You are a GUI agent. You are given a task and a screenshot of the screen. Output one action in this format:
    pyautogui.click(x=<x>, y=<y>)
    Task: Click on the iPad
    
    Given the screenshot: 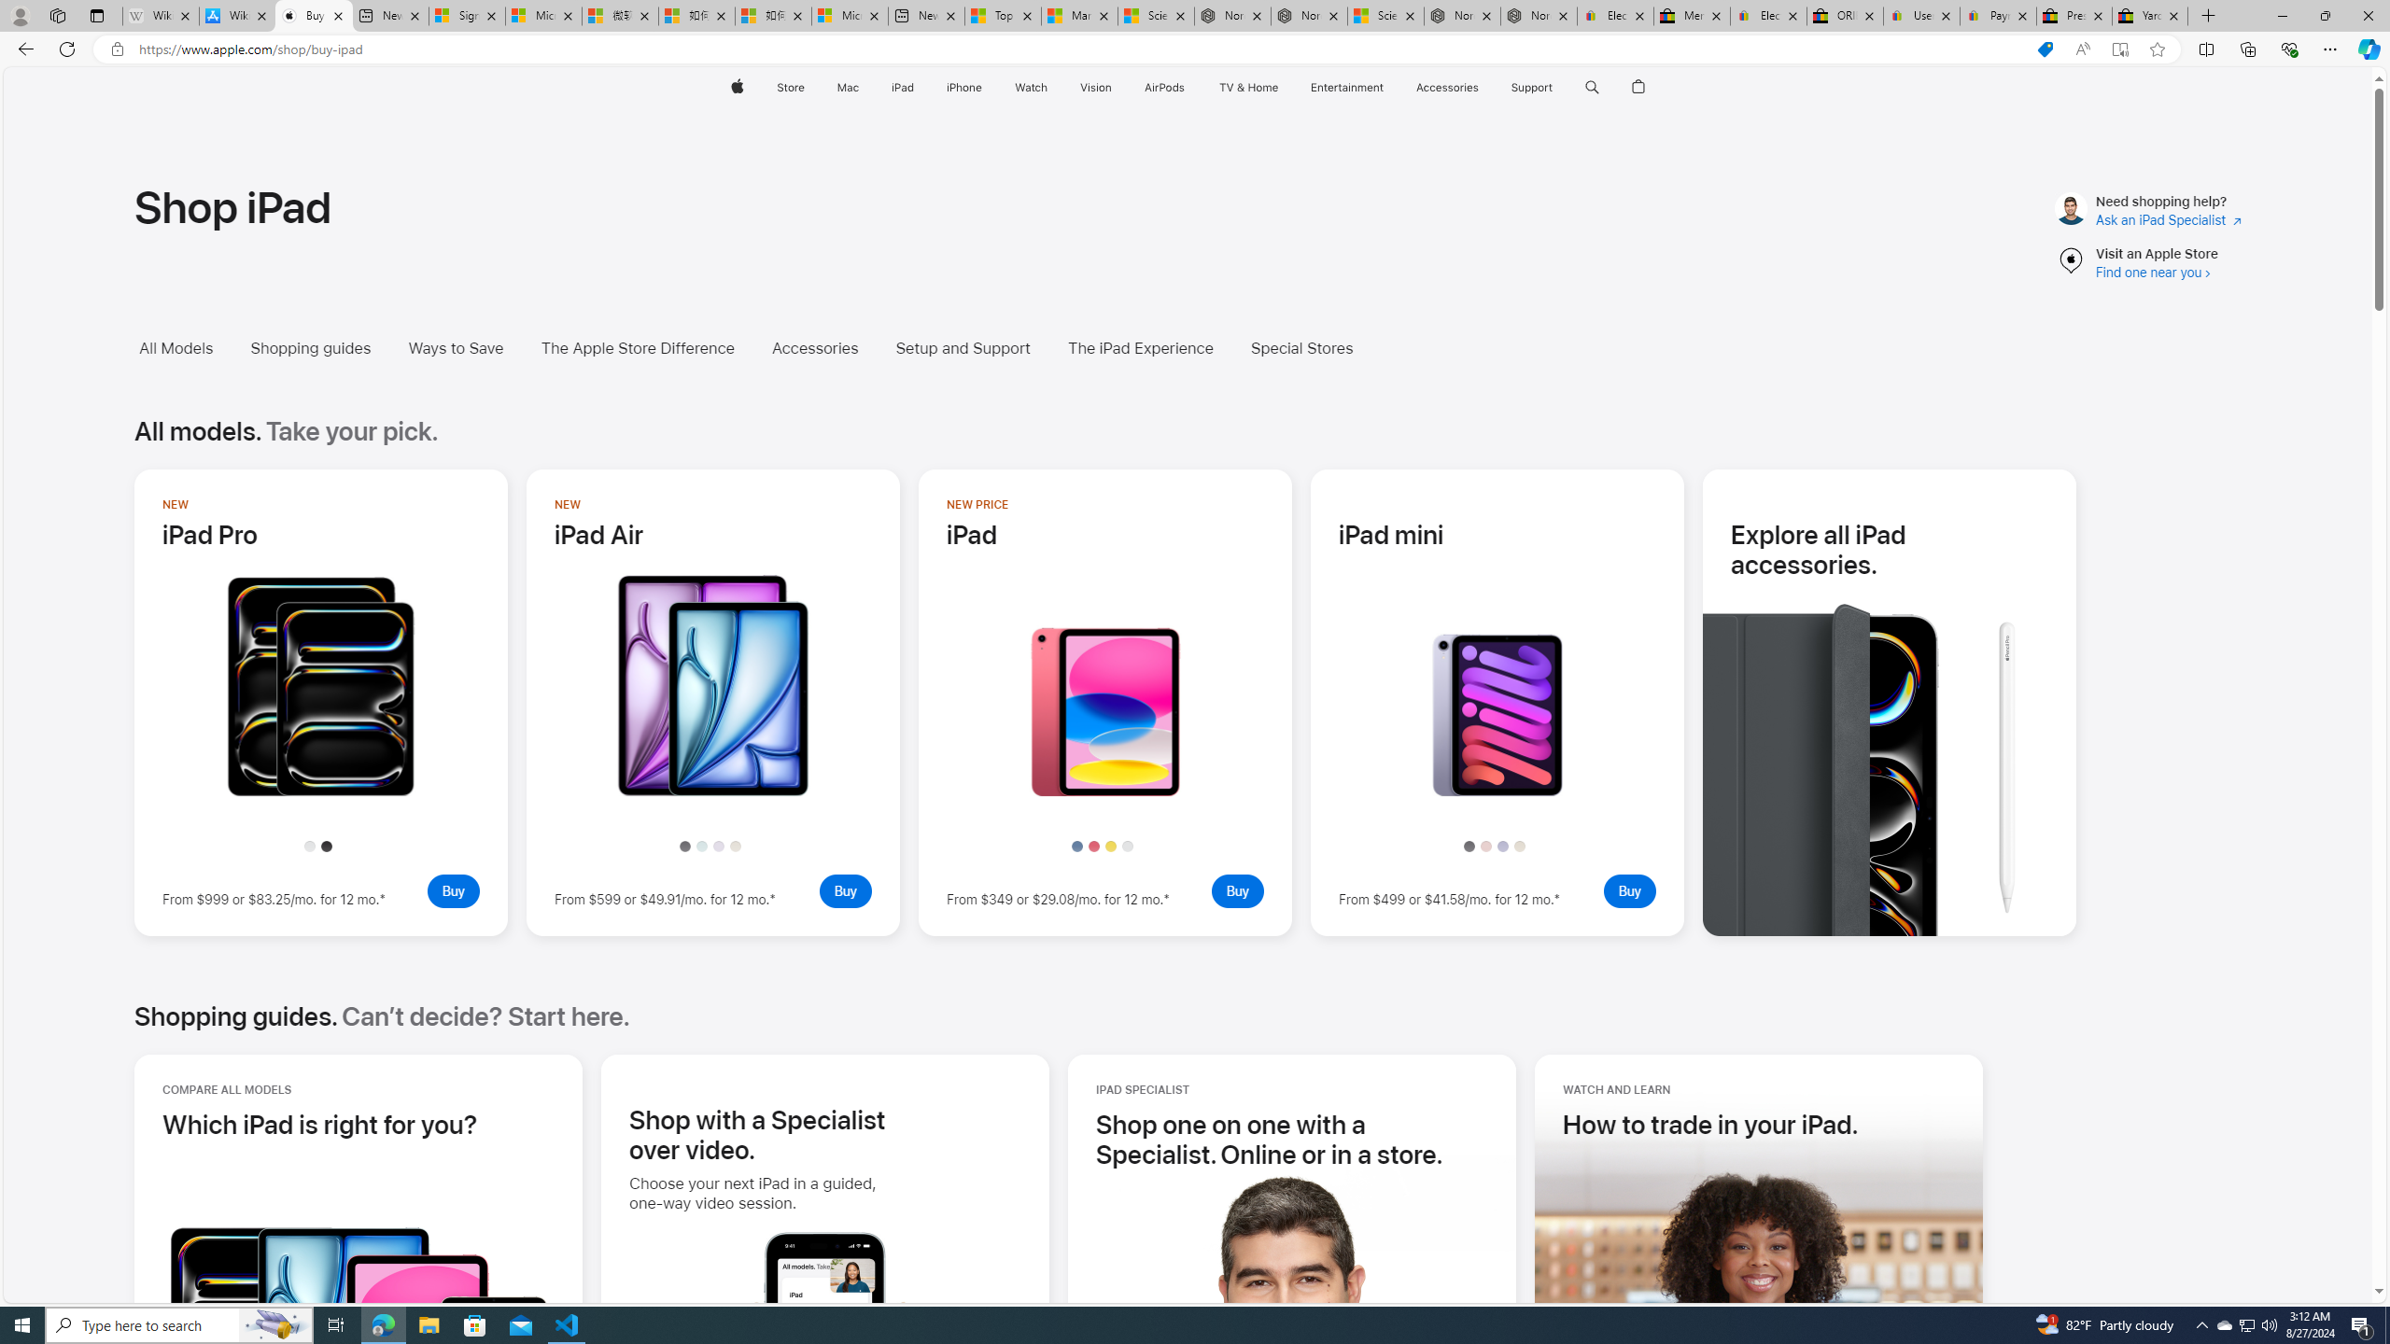 What is the action you would take?
    pyautogui.click(x=904, y=88)
    